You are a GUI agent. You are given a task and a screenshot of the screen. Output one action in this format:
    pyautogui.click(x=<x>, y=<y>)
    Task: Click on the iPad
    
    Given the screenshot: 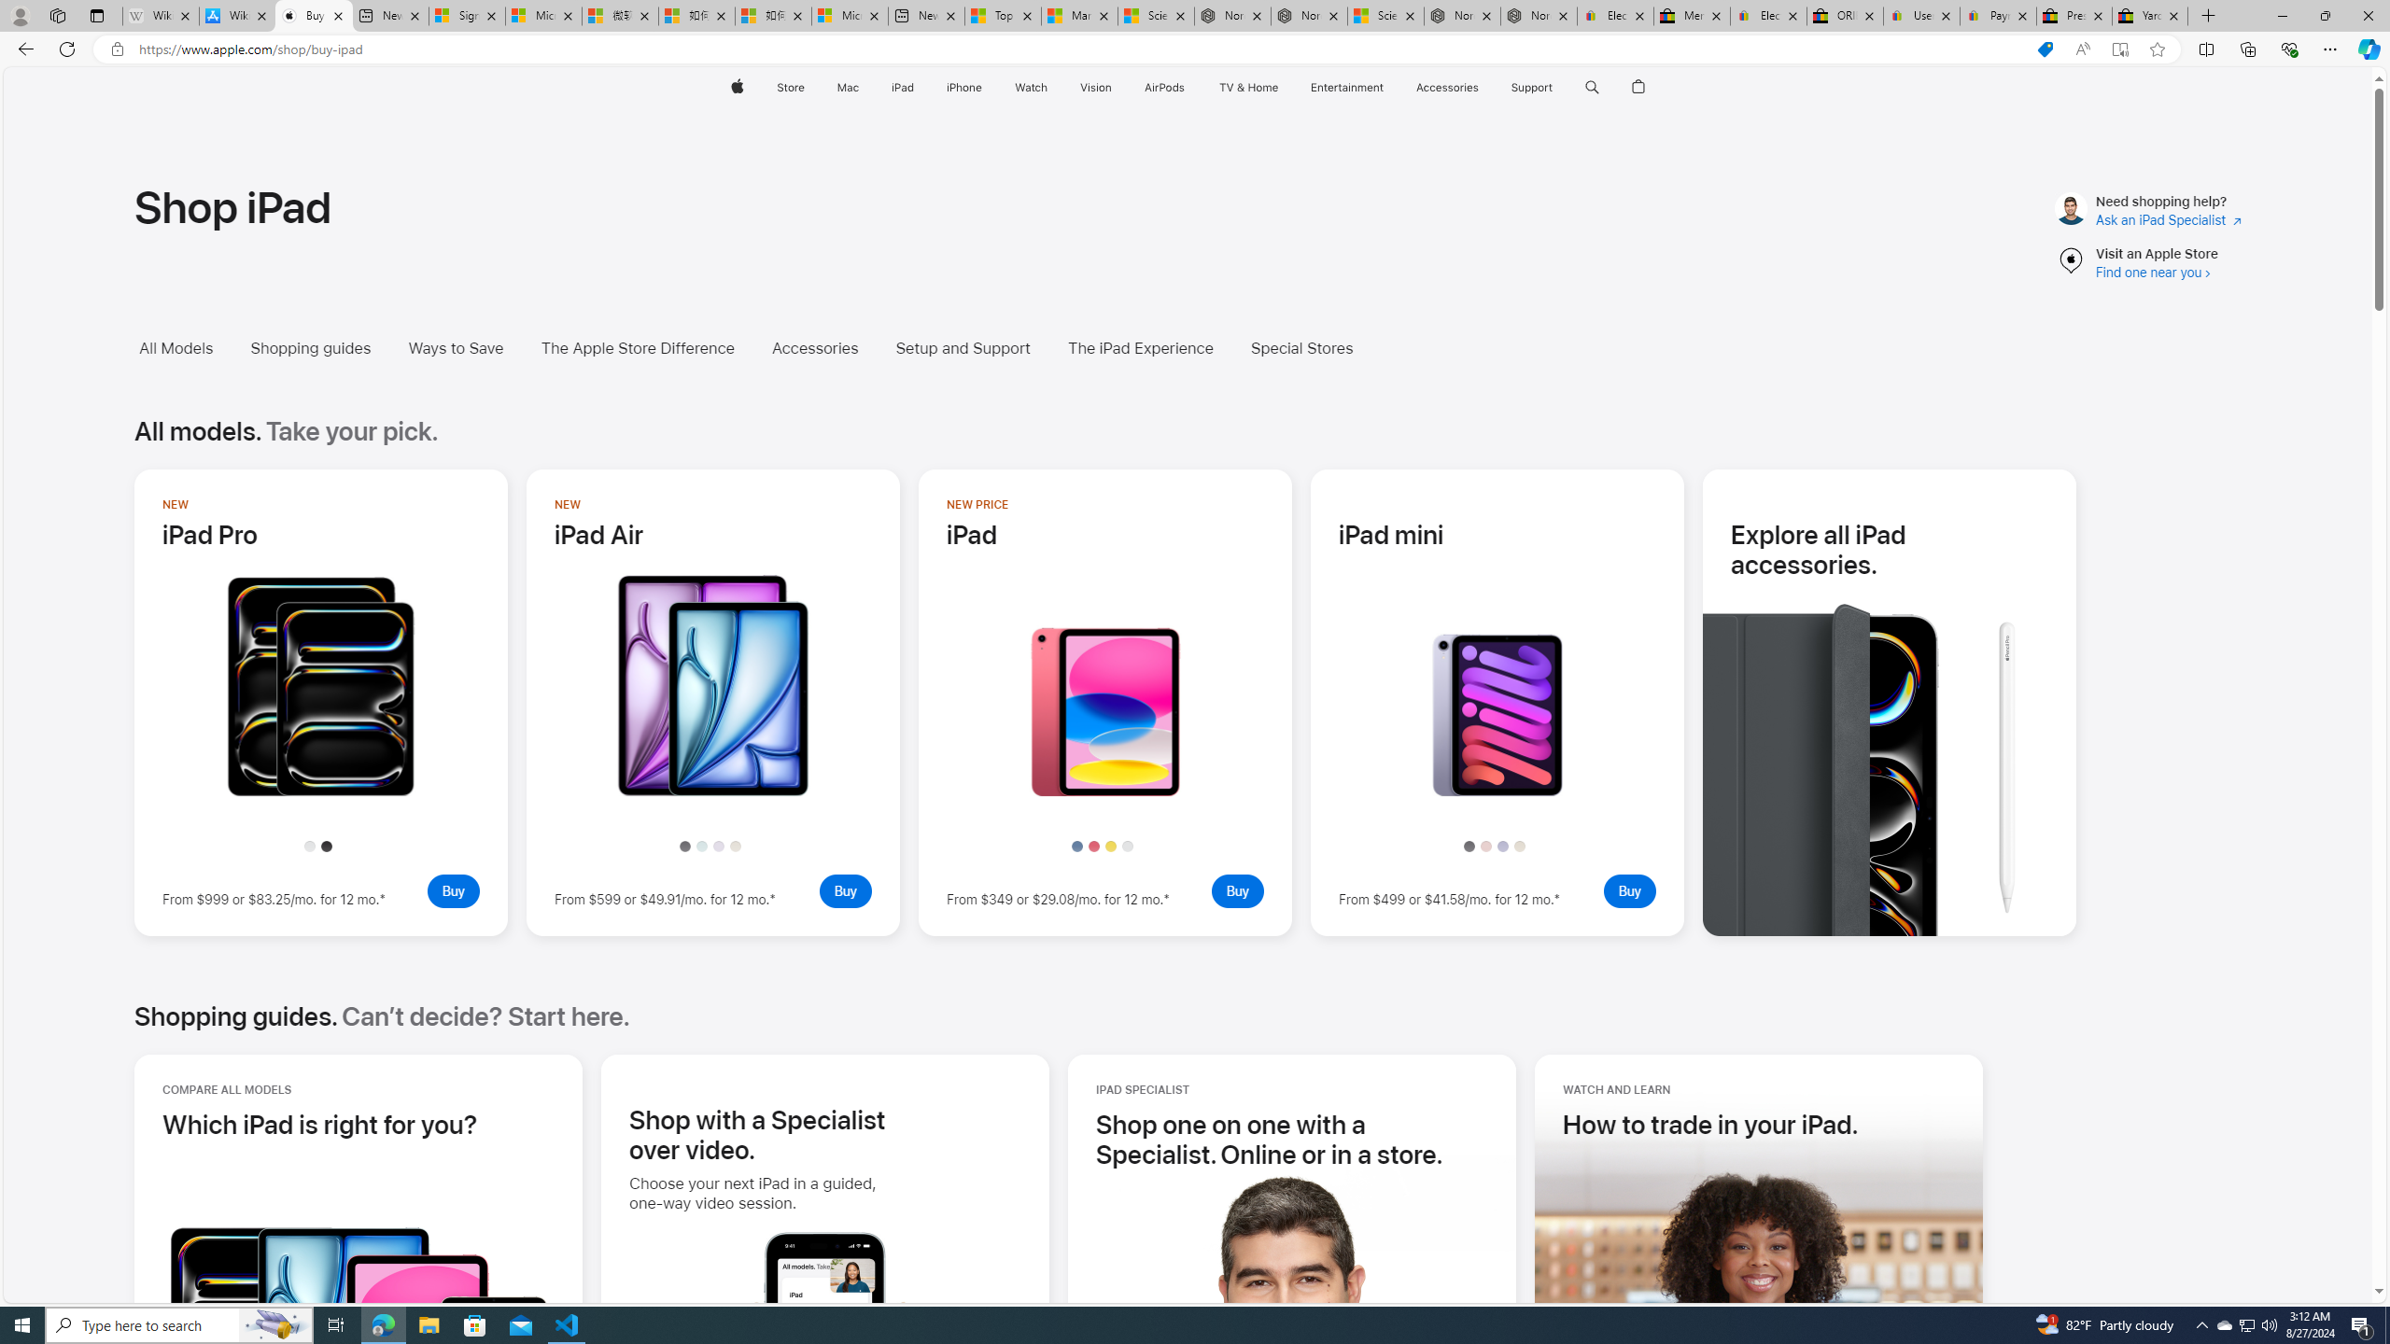 What is the action you would take?
    pyautogui.click(x=904, y=88)
    